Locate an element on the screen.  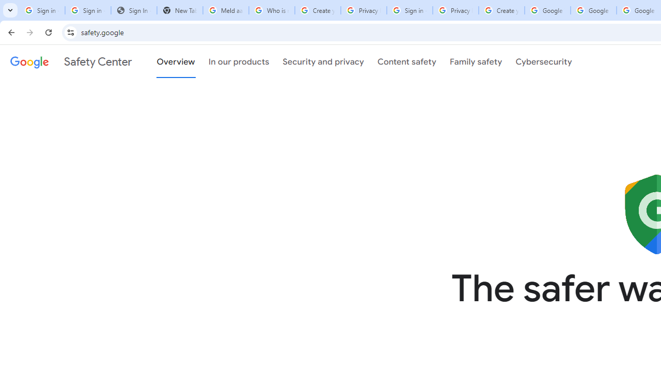
Safety Center is located at coordinates (71, 61).